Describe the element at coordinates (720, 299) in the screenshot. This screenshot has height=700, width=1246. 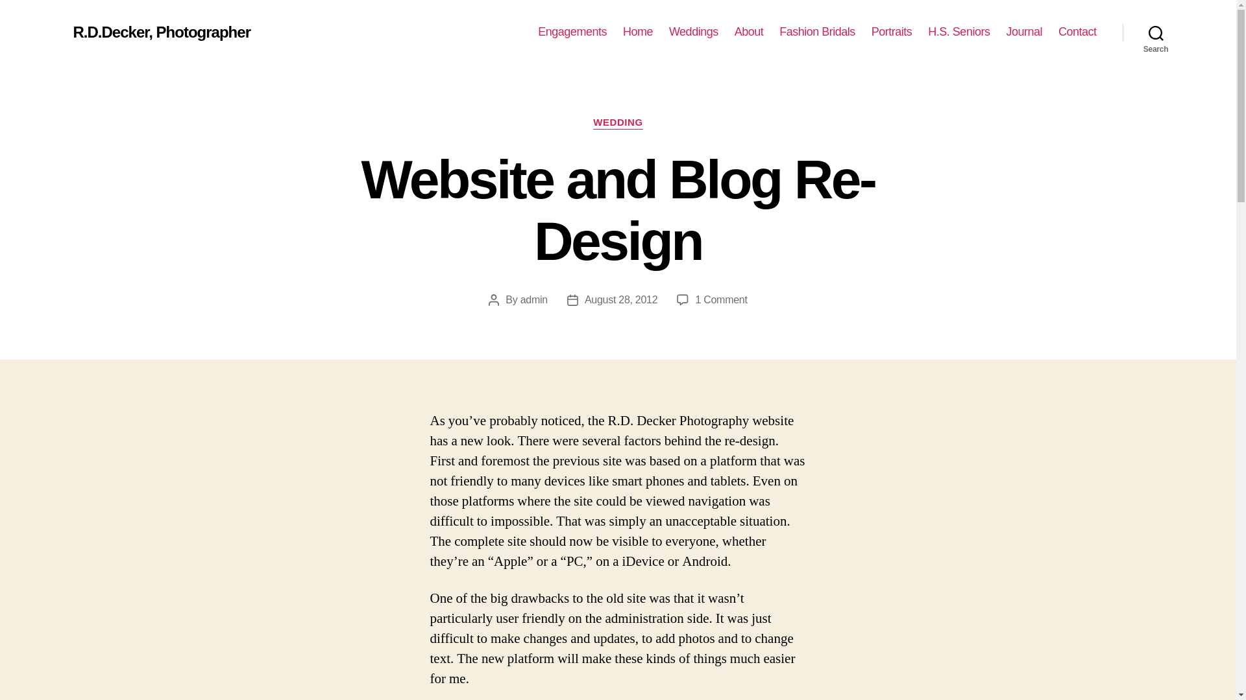
I see `Engagements` at that location.